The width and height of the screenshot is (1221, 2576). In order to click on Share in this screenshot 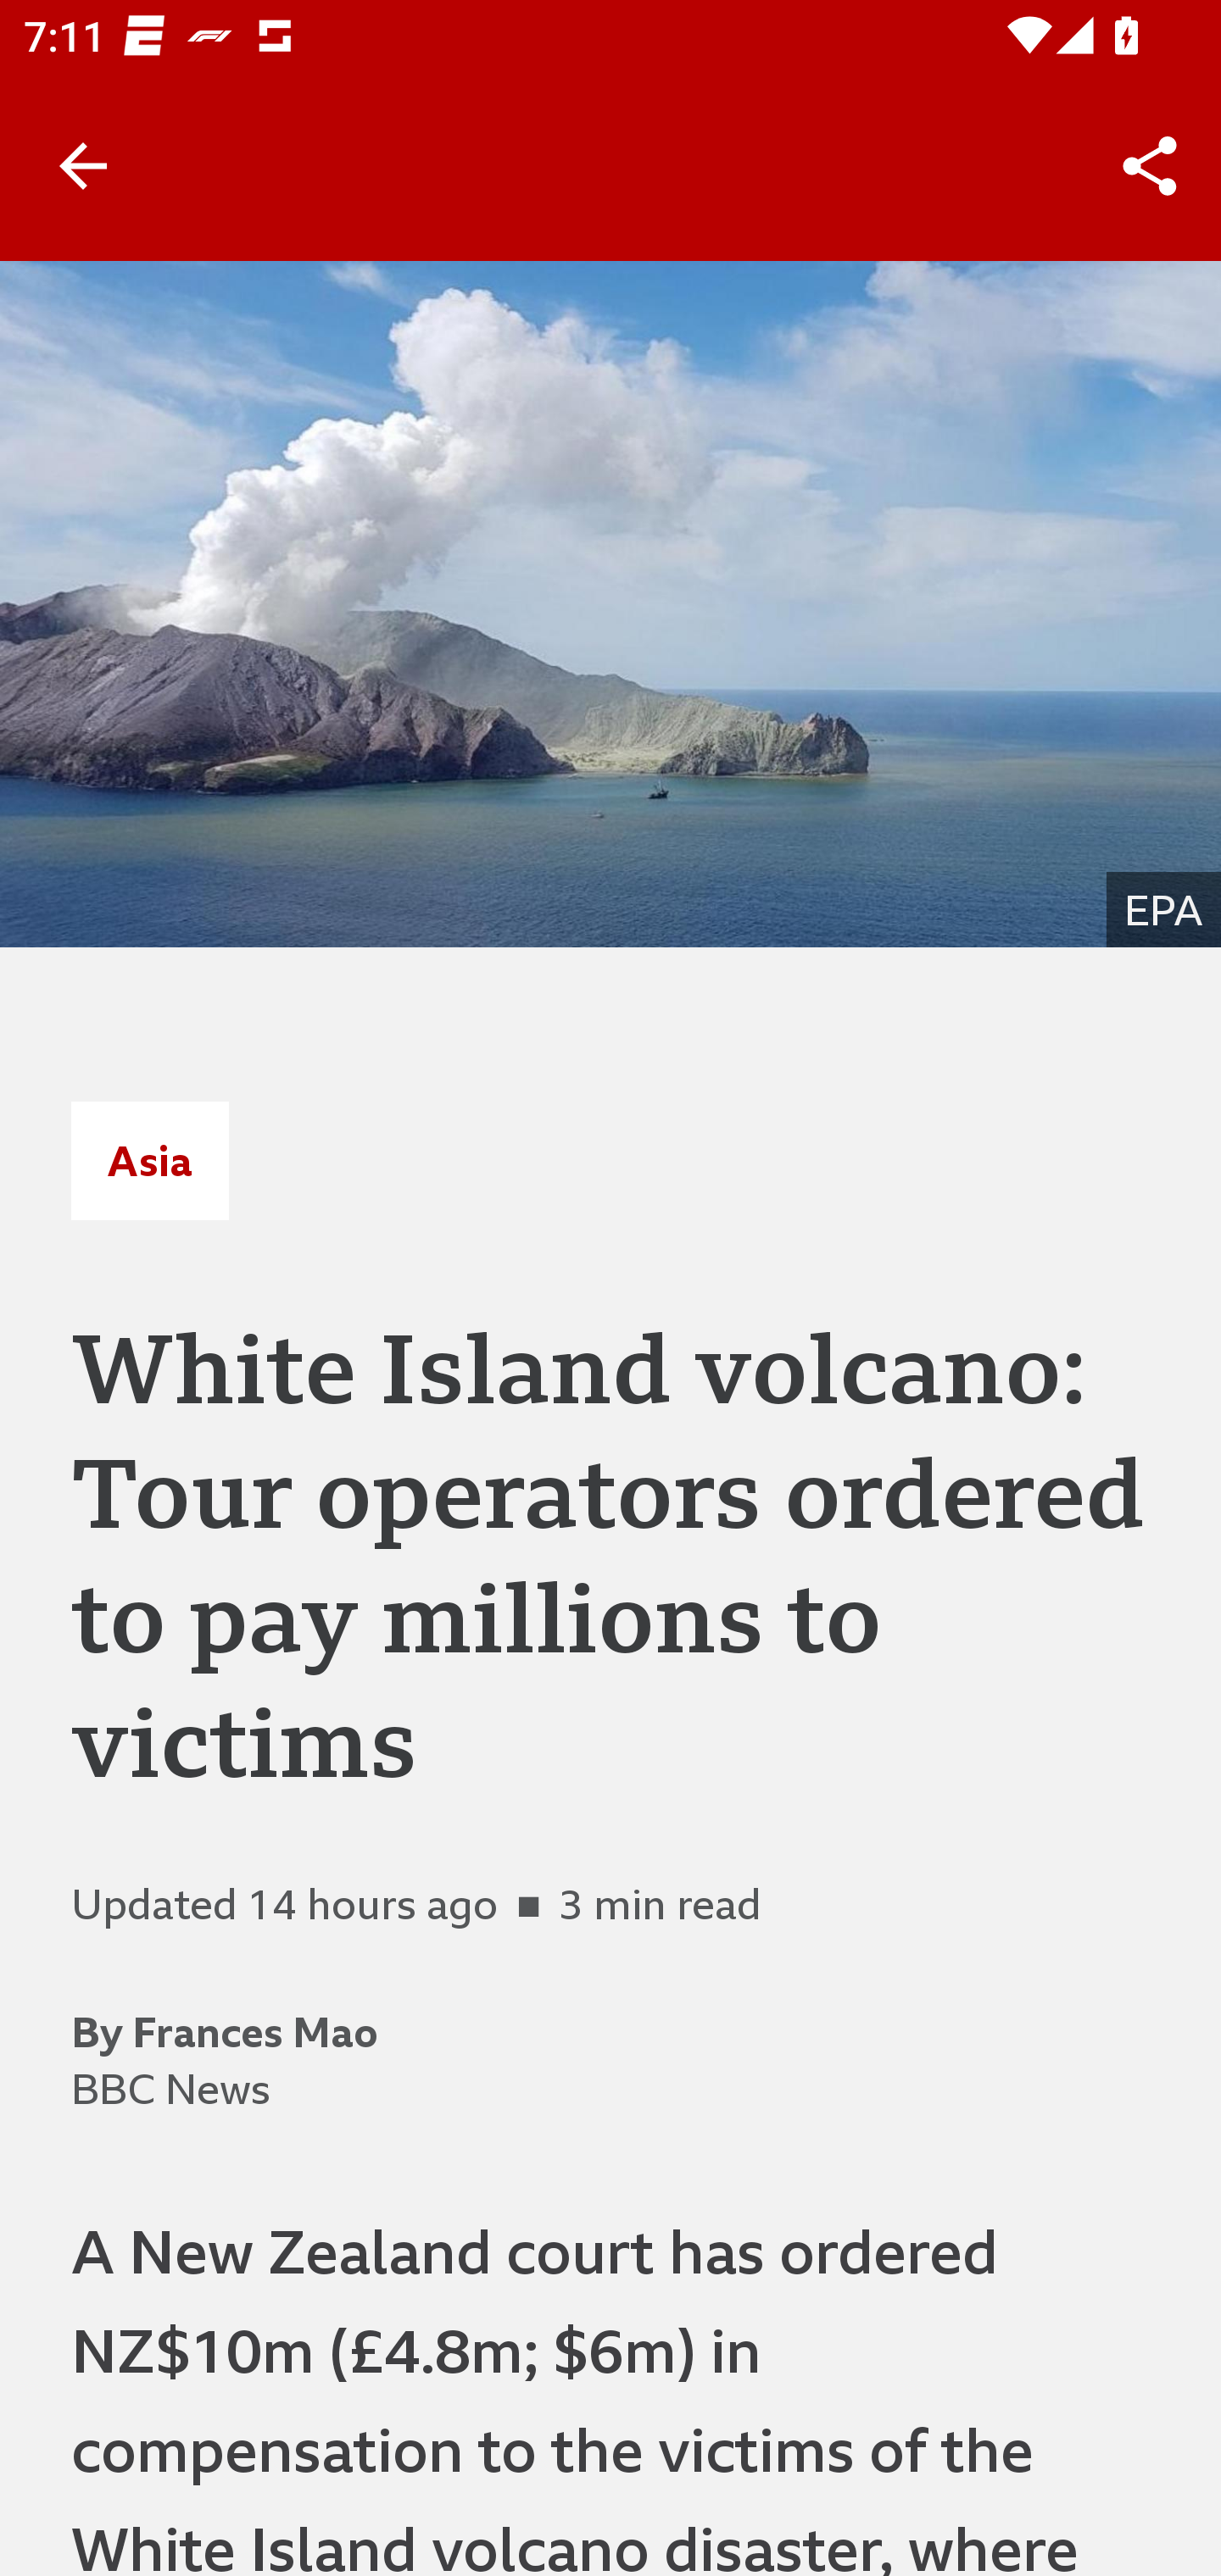, I will do `click(1150, 166)`.